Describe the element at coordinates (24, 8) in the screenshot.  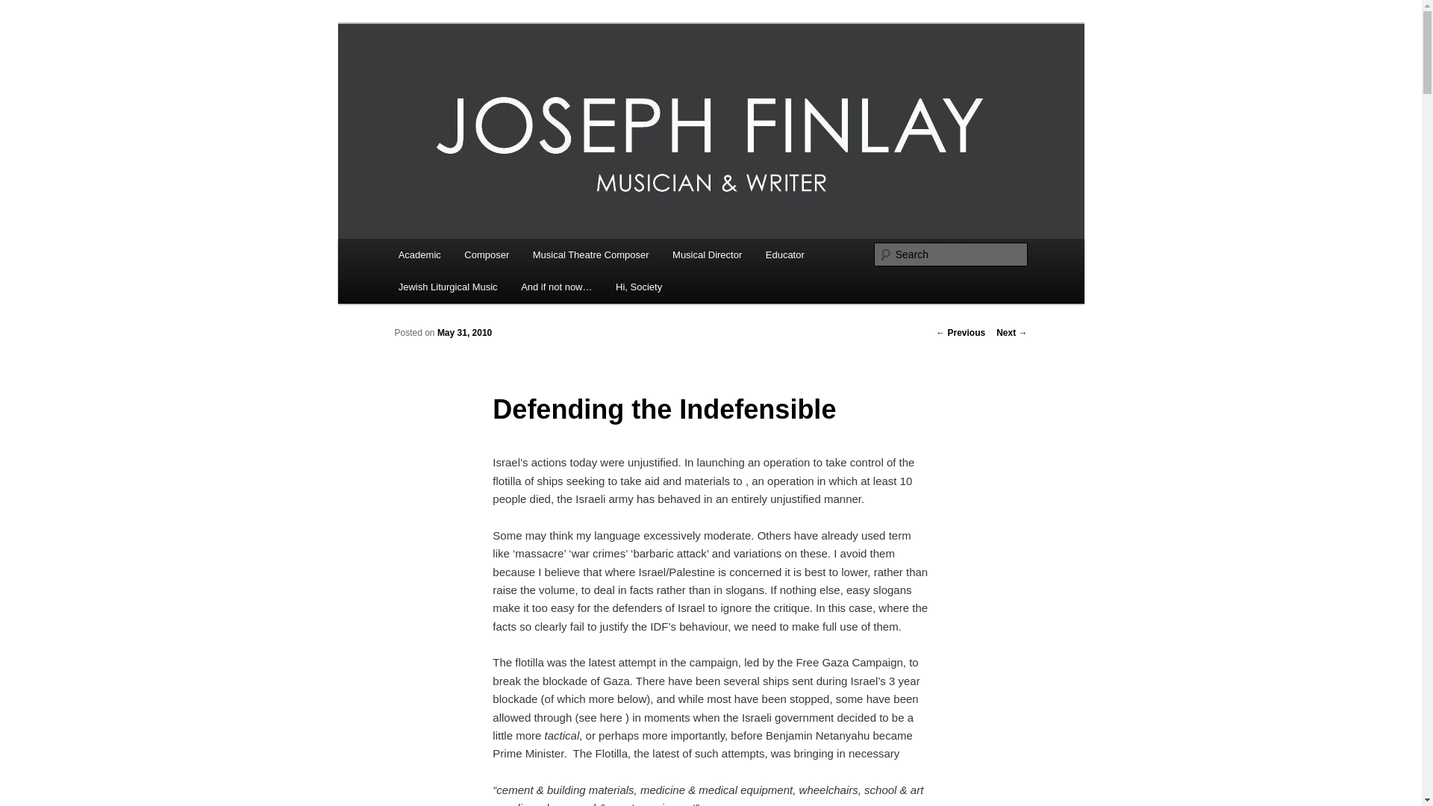
I see `Search` at that location.